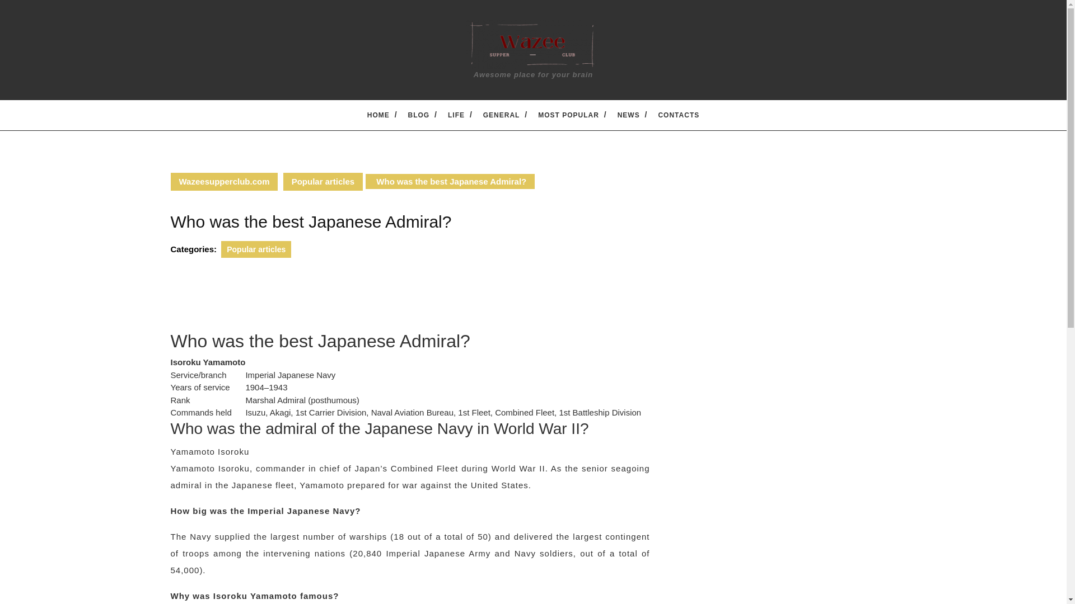 The height and width of the screenshot is (604, 1075). What do you see at coordinates (678, 115) in the screenshot?
I see `CONTACTS` at bounding box center [678, 115].